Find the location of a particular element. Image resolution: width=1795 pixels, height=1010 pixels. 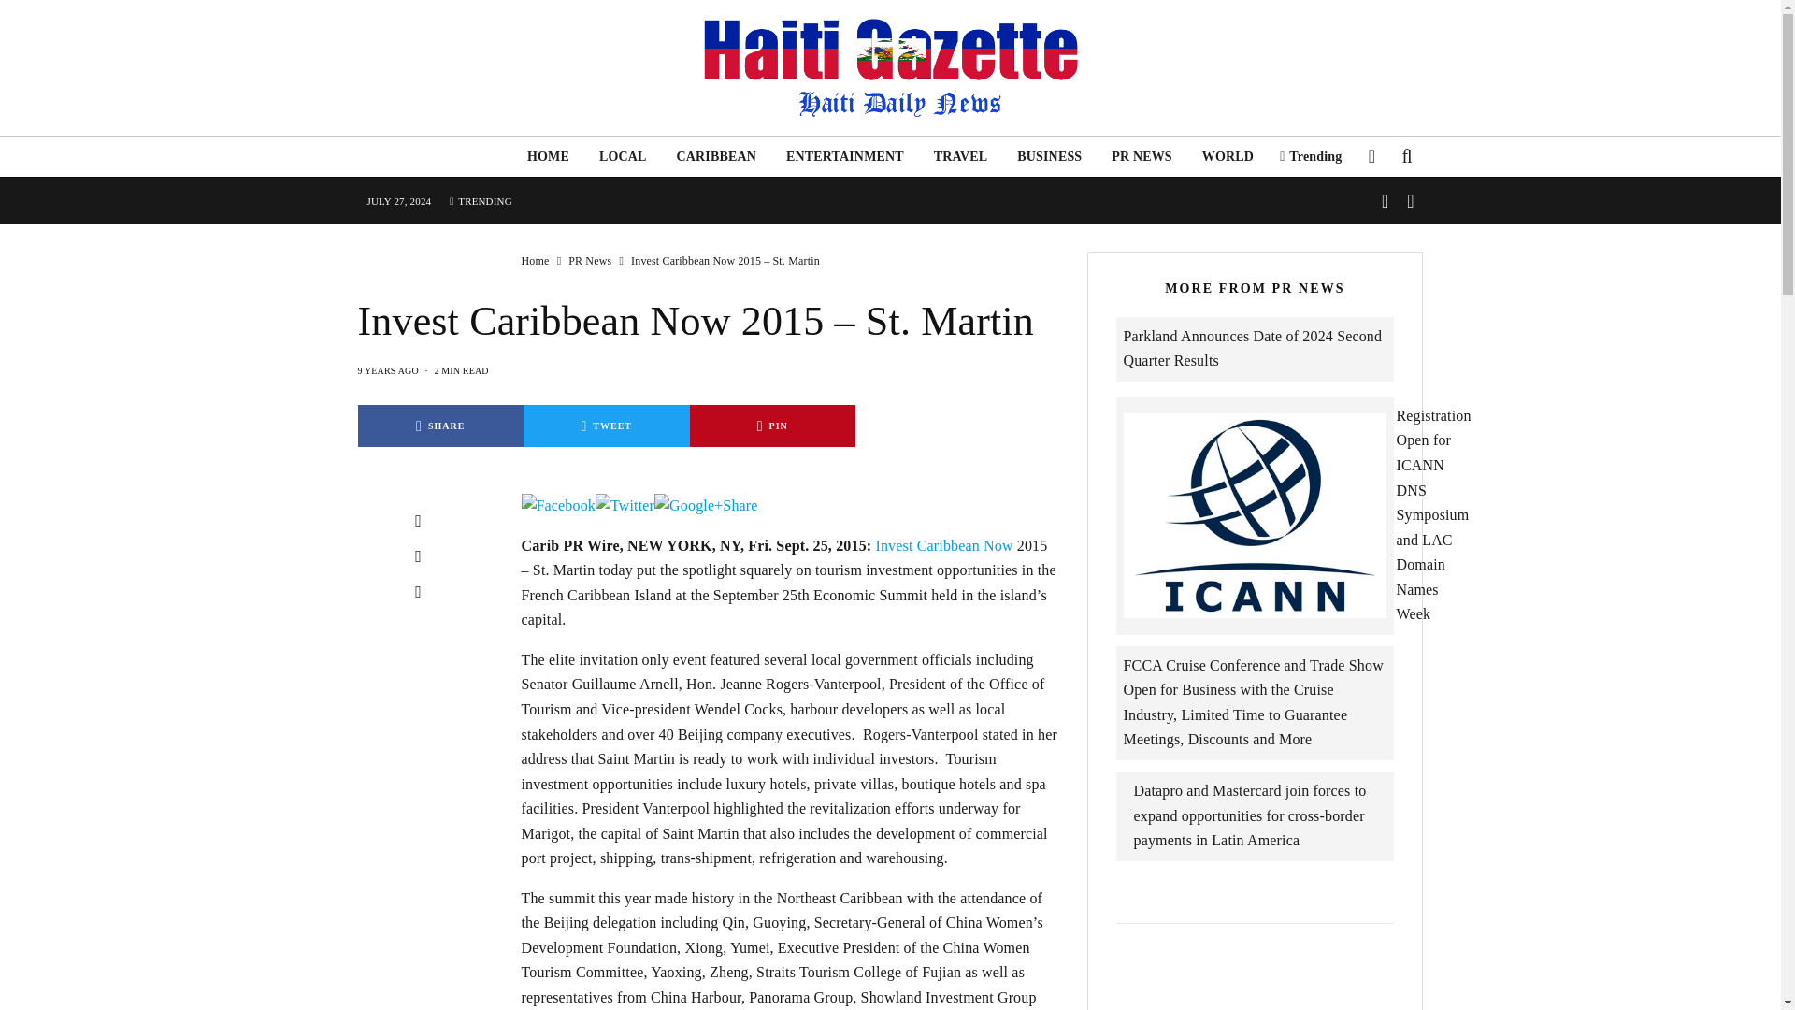

ENTERTAINMENT is located at coordinates (845, 156).